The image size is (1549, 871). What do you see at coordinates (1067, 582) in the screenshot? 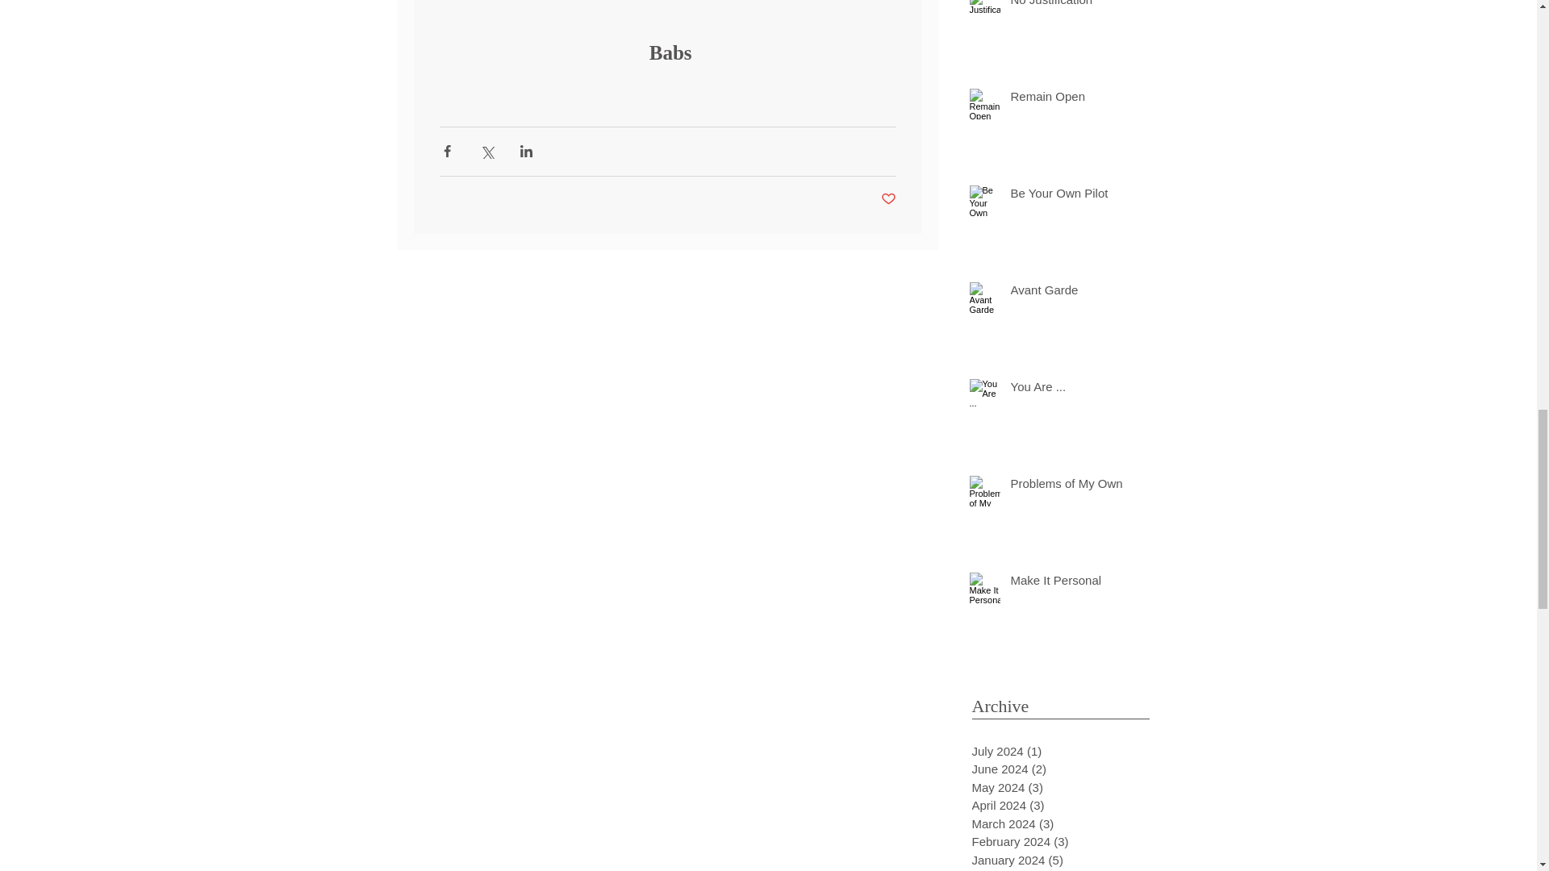
I see `Make It Personal` at bounding box center [1067, 582].